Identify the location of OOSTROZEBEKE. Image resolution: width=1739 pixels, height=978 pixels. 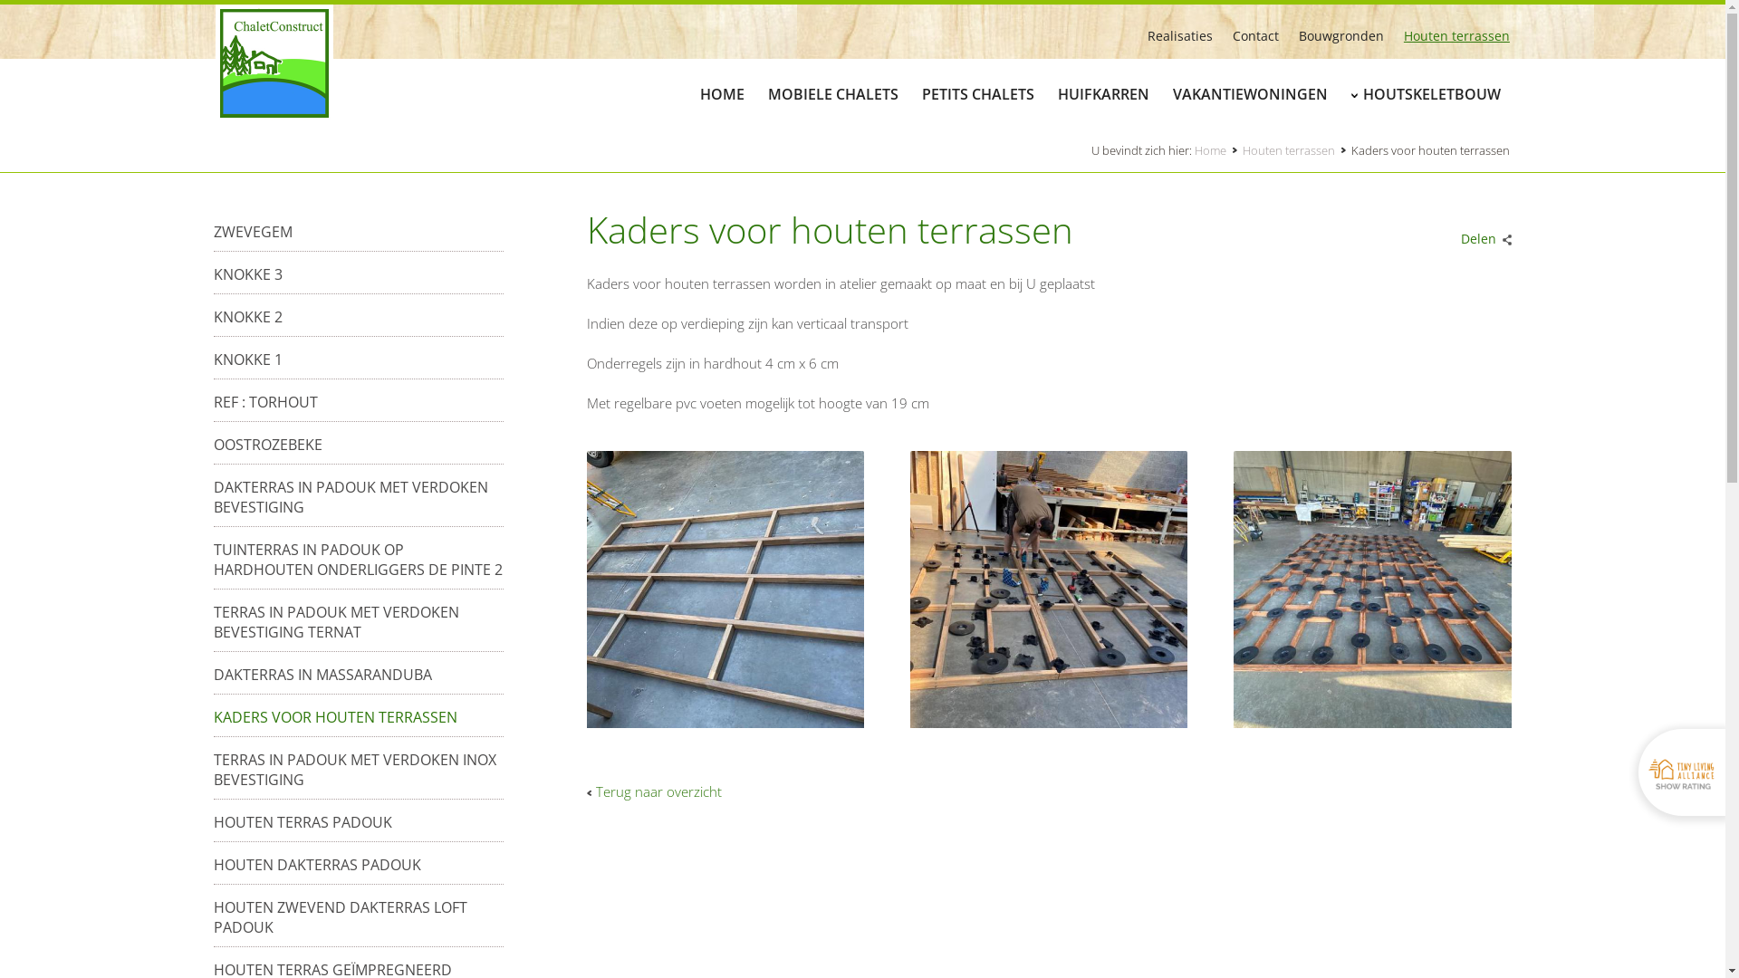
(268, 445).